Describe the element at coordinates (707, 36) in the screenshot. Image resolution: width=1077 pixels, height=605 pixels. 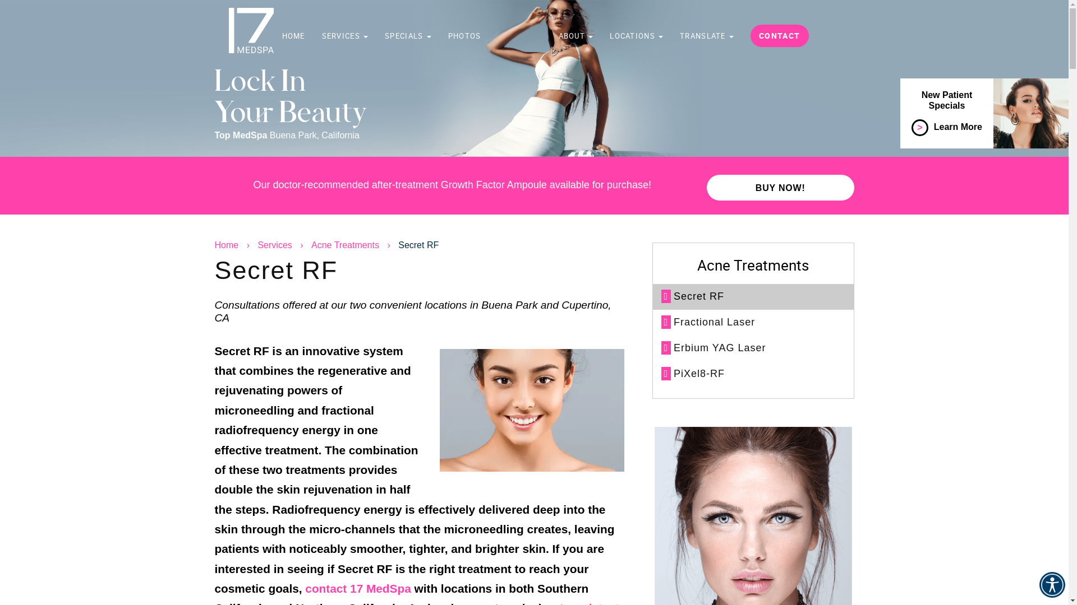
I see `TRANSLATE` at that location.